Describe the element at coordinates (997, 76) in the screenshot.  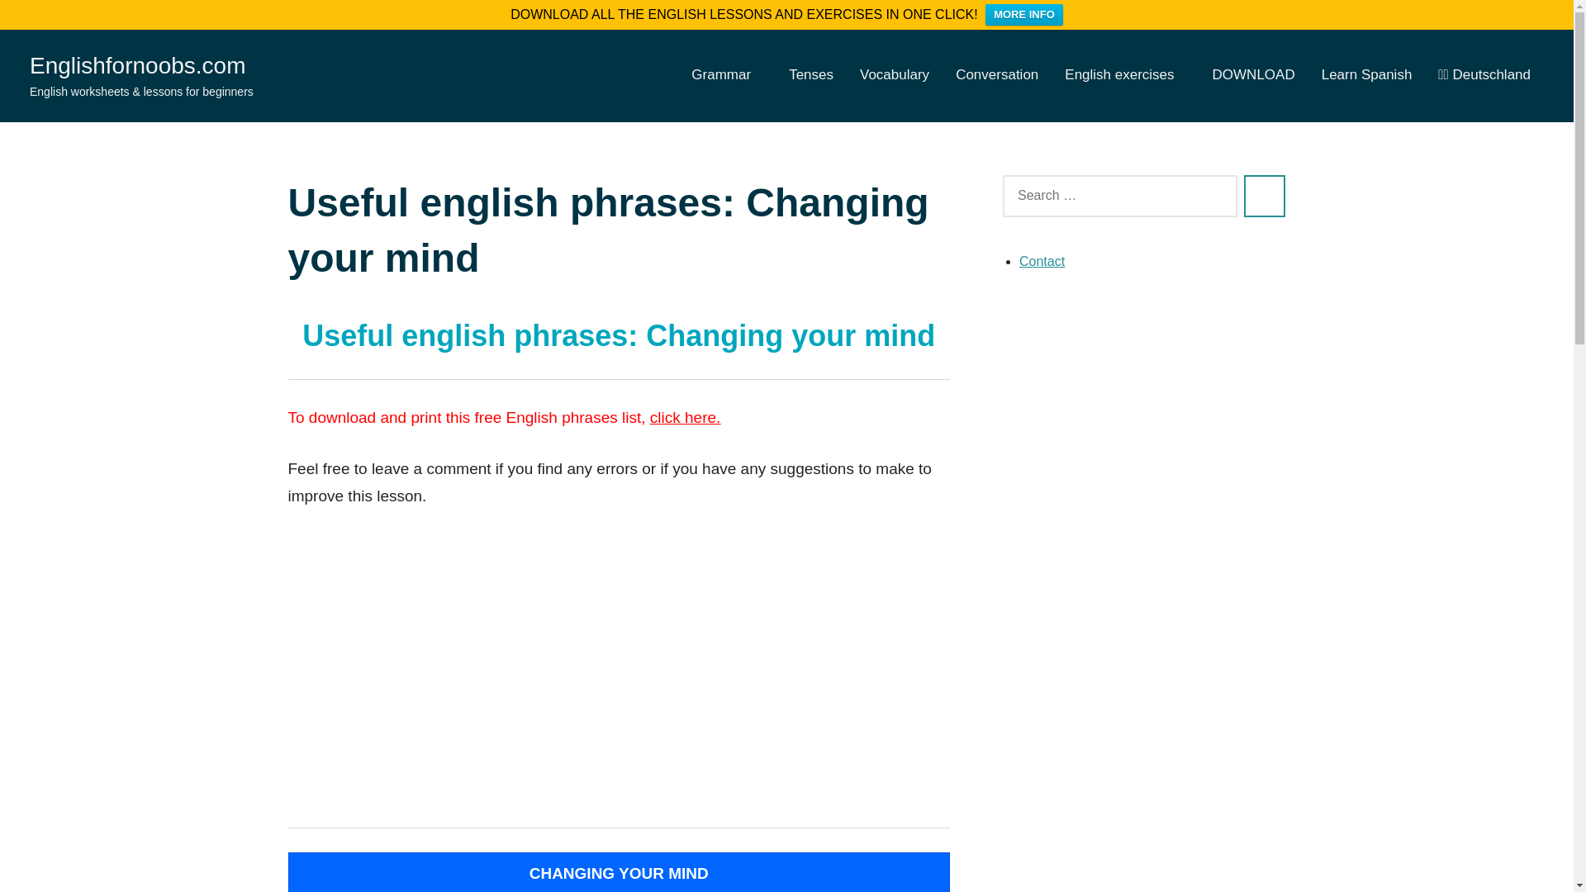
I see `Conversation` at that location.